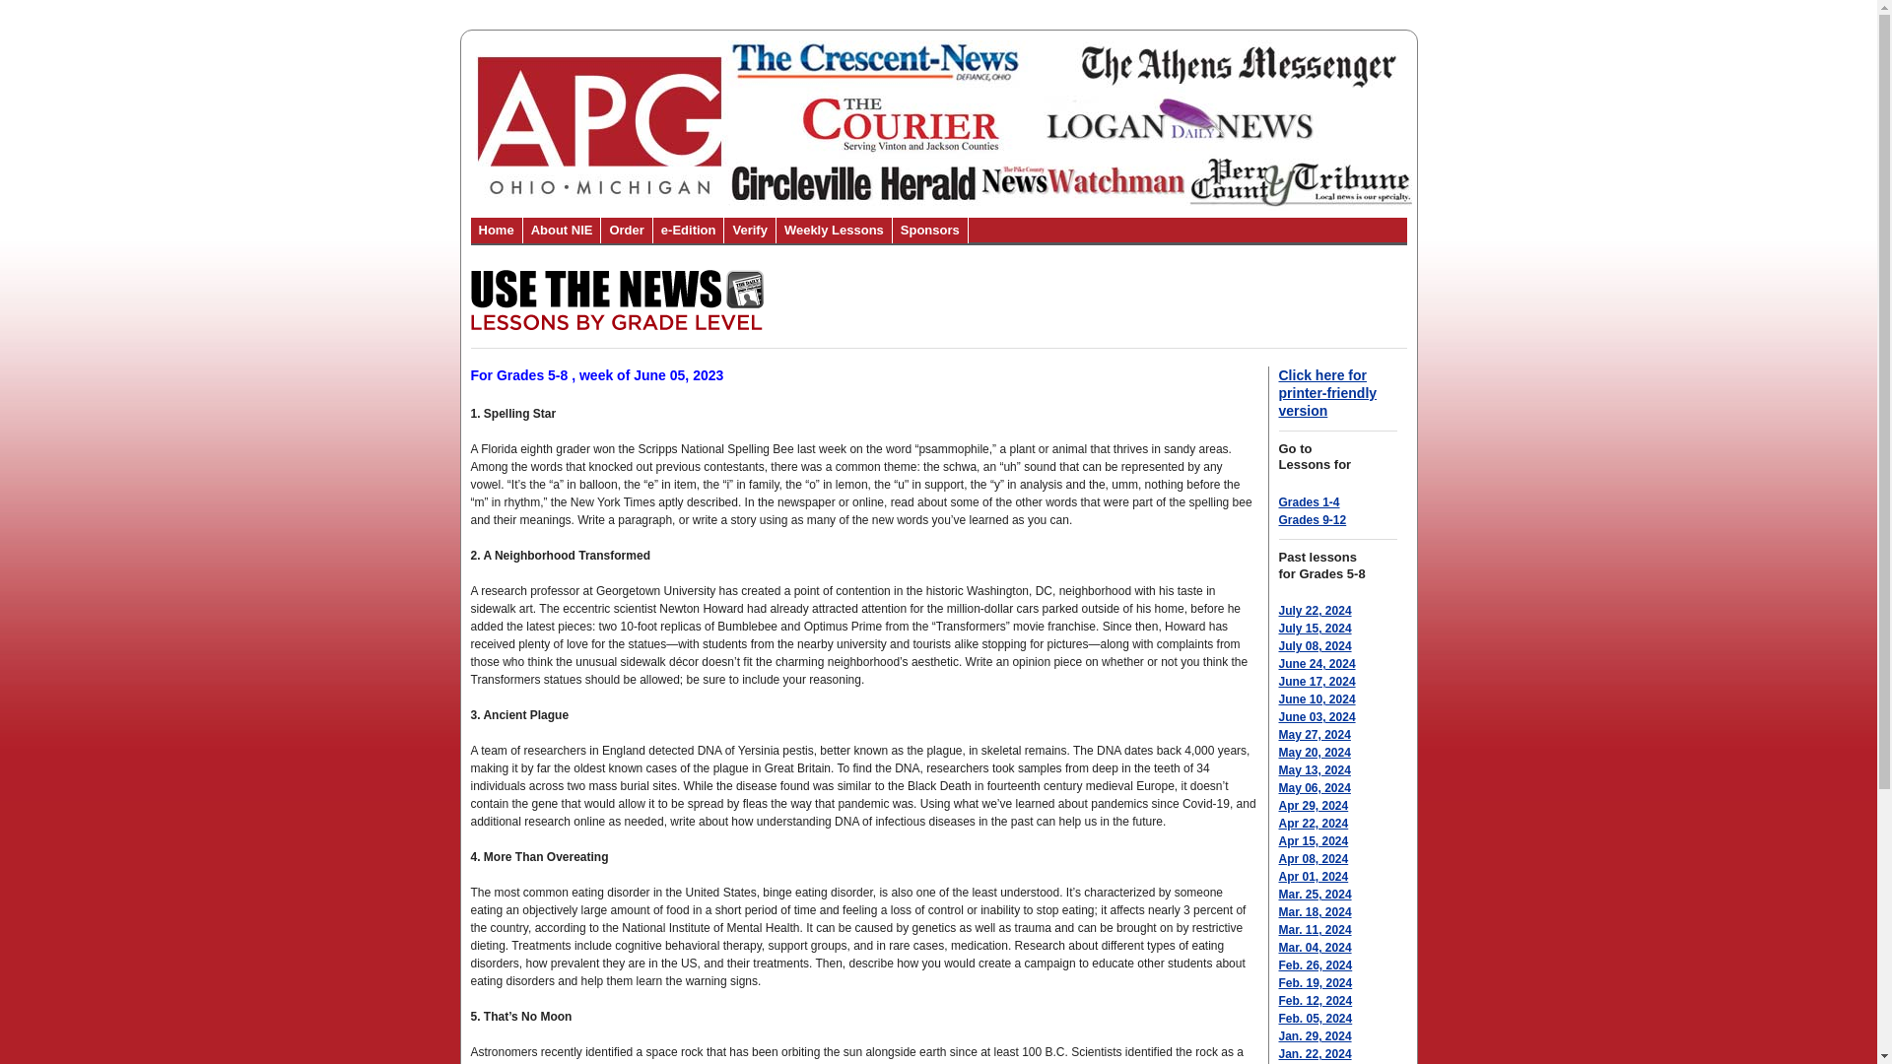  What do you see at coordinates (1327, 392) in the screenshot?
I see `Click here for printer-friendly version` at bounding box center [1327, 392].